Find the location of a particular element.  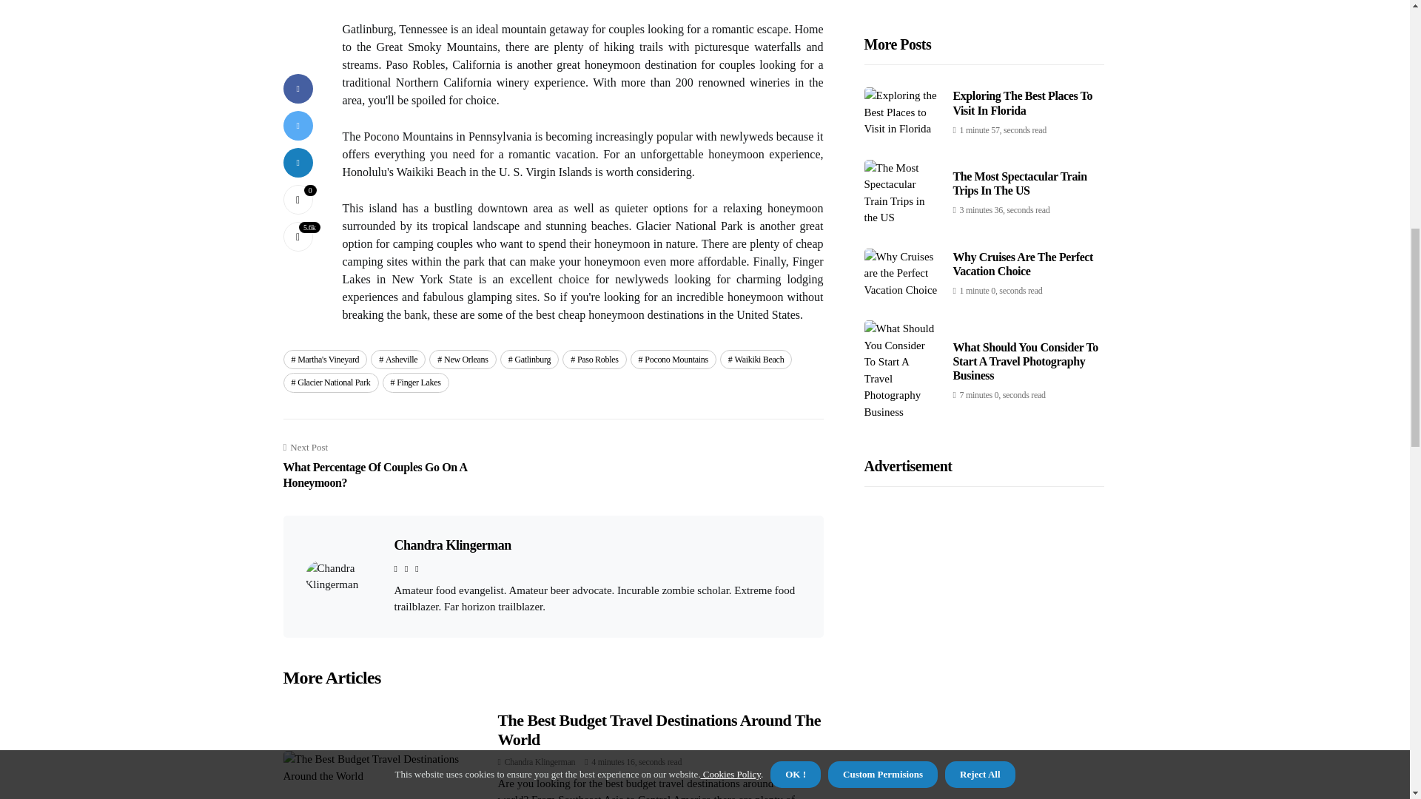

Waikiki Beach is located at coordinates (756, 360).